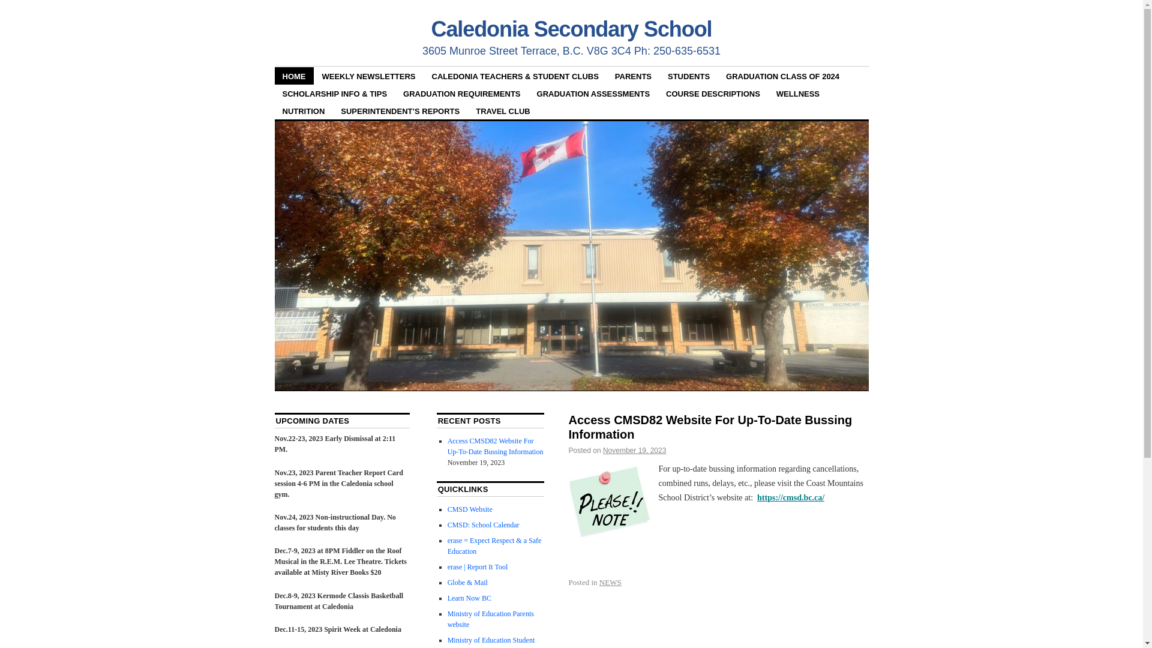  I want to click on NUTRITION, so click(304, 110).